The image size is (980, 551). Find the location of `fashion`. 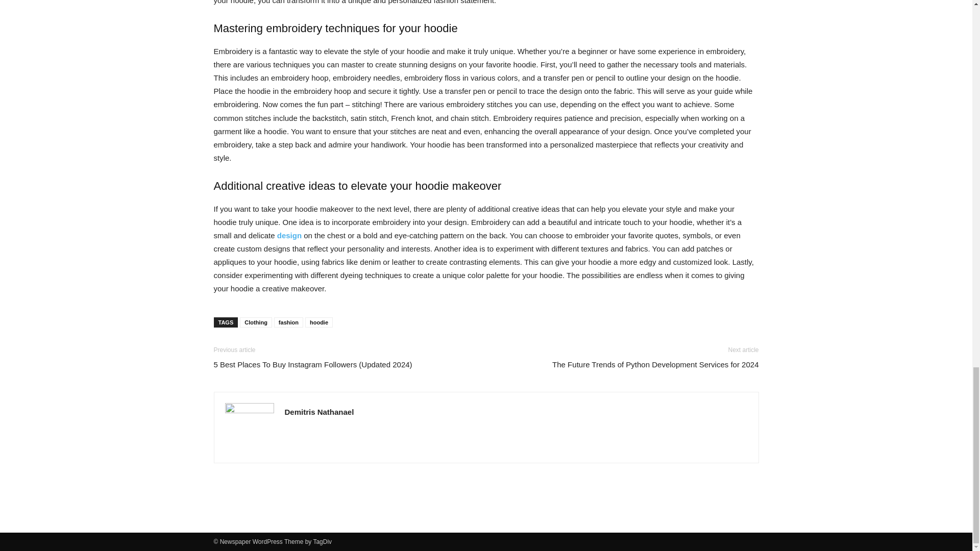

fashion is located at coordinates (288, 322).